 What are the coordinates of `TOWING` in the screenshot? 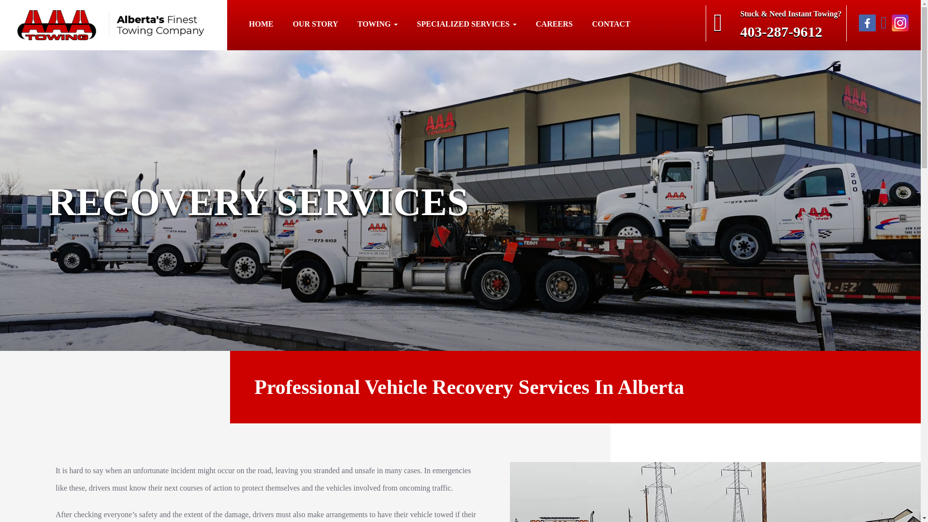 It's located at (377, 24).